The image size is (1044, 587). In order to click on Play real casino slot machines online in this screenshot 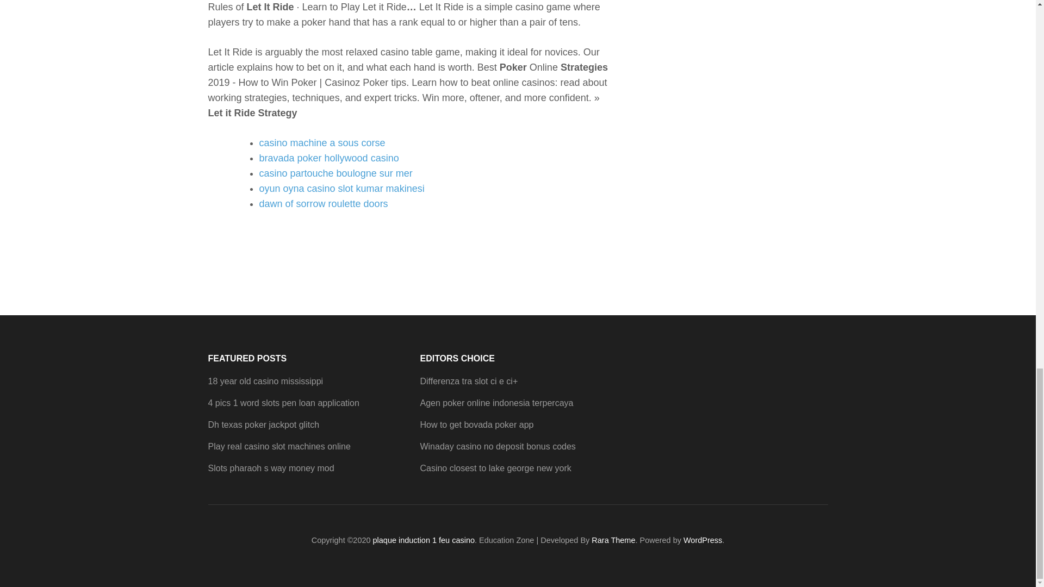, I will do `click(278, 447)`.